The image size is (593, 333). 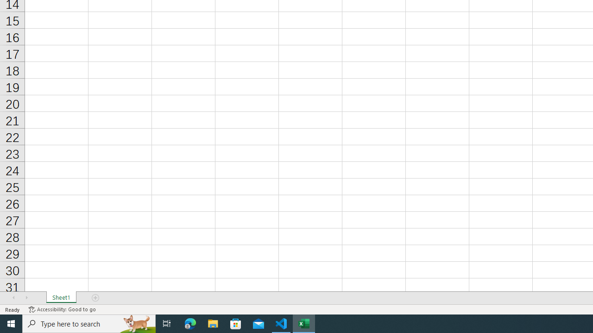 What do you see at coordinates (61, 298) in the screenshot?
I see `Sheet1` at bounding box center [61, 298].